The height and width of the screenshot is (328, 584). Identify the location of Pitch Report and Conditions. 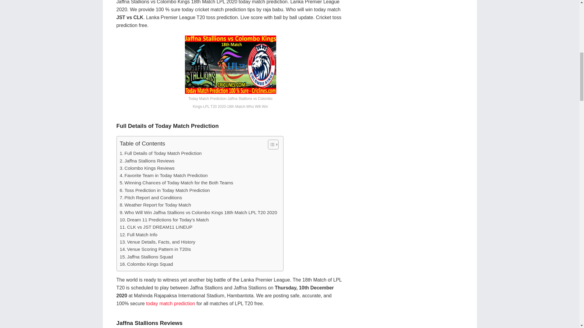
(151, 198).